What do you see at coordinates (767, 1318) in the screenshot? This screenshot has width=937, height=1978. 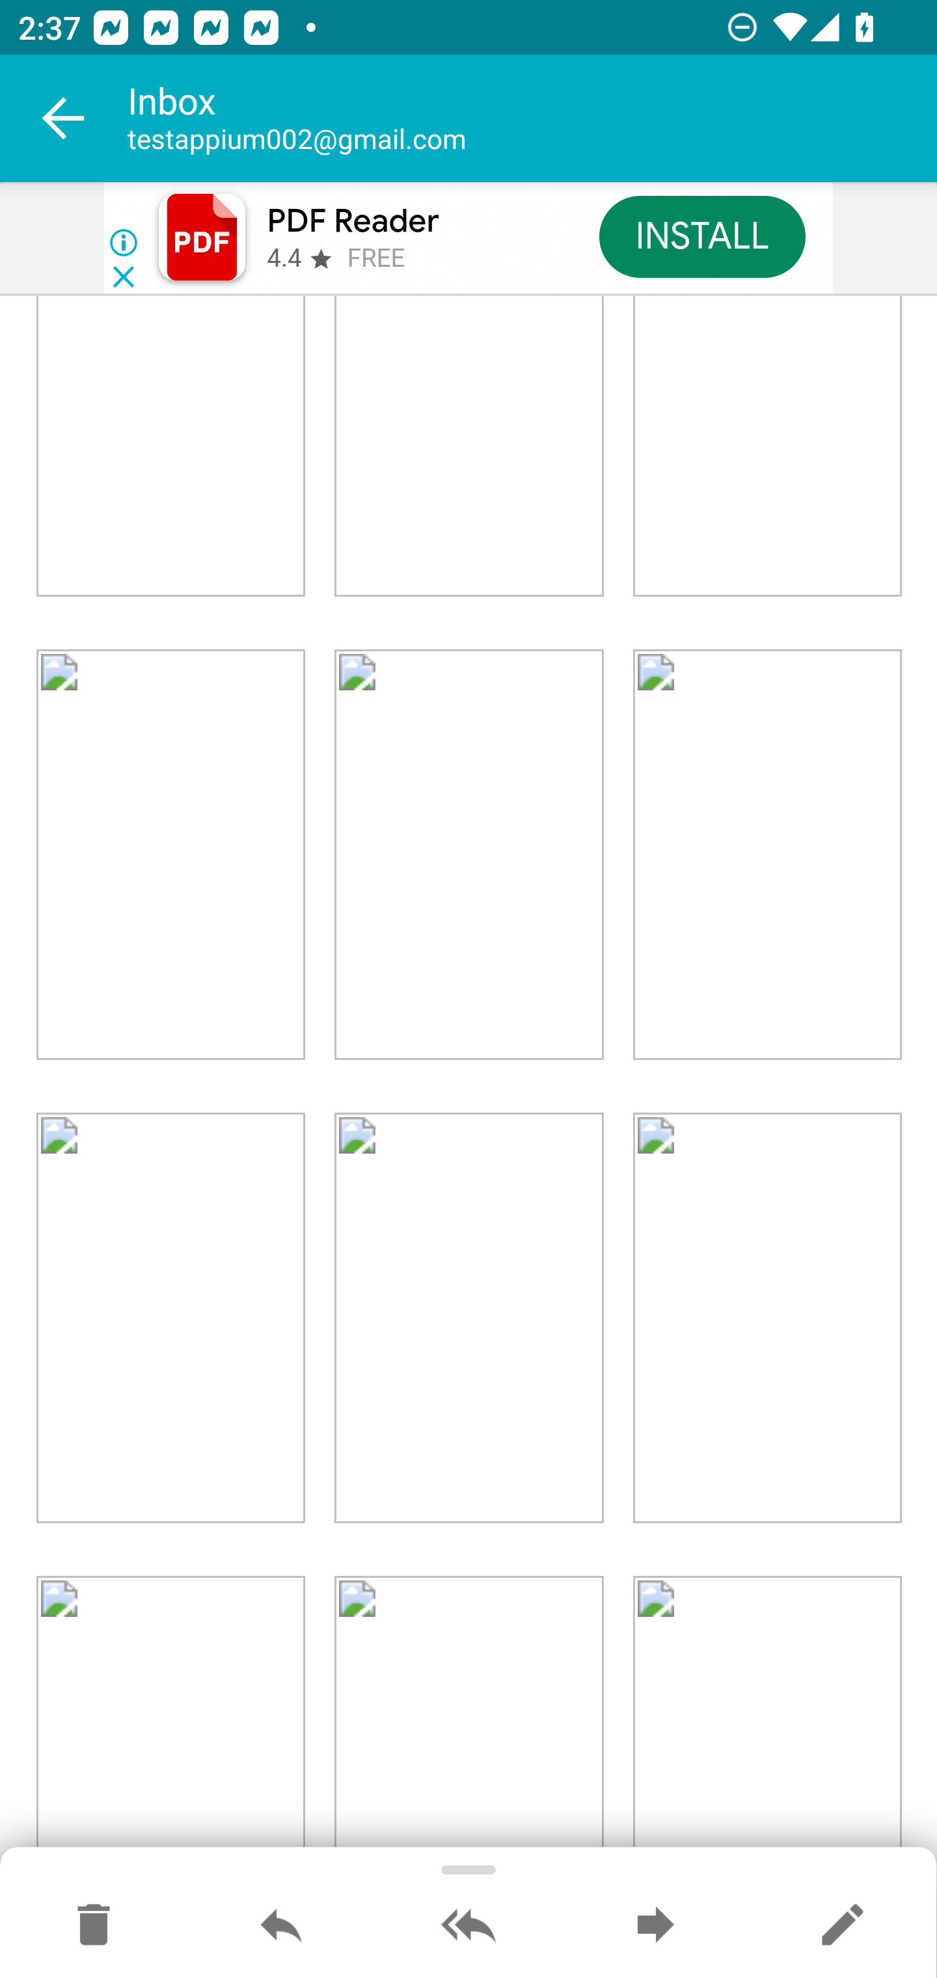 I see `mbs_landing_goods` at bounding box center [767, 1318].